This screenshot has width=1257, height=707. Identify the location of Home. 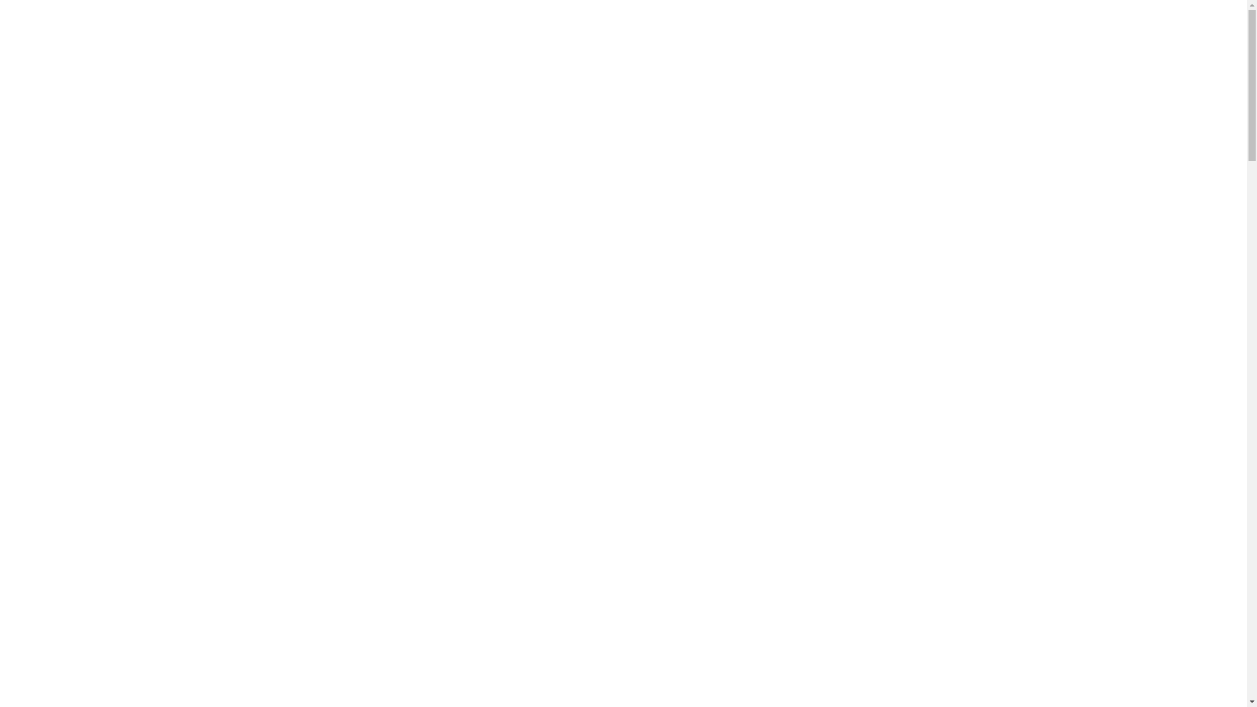
(46, 430).